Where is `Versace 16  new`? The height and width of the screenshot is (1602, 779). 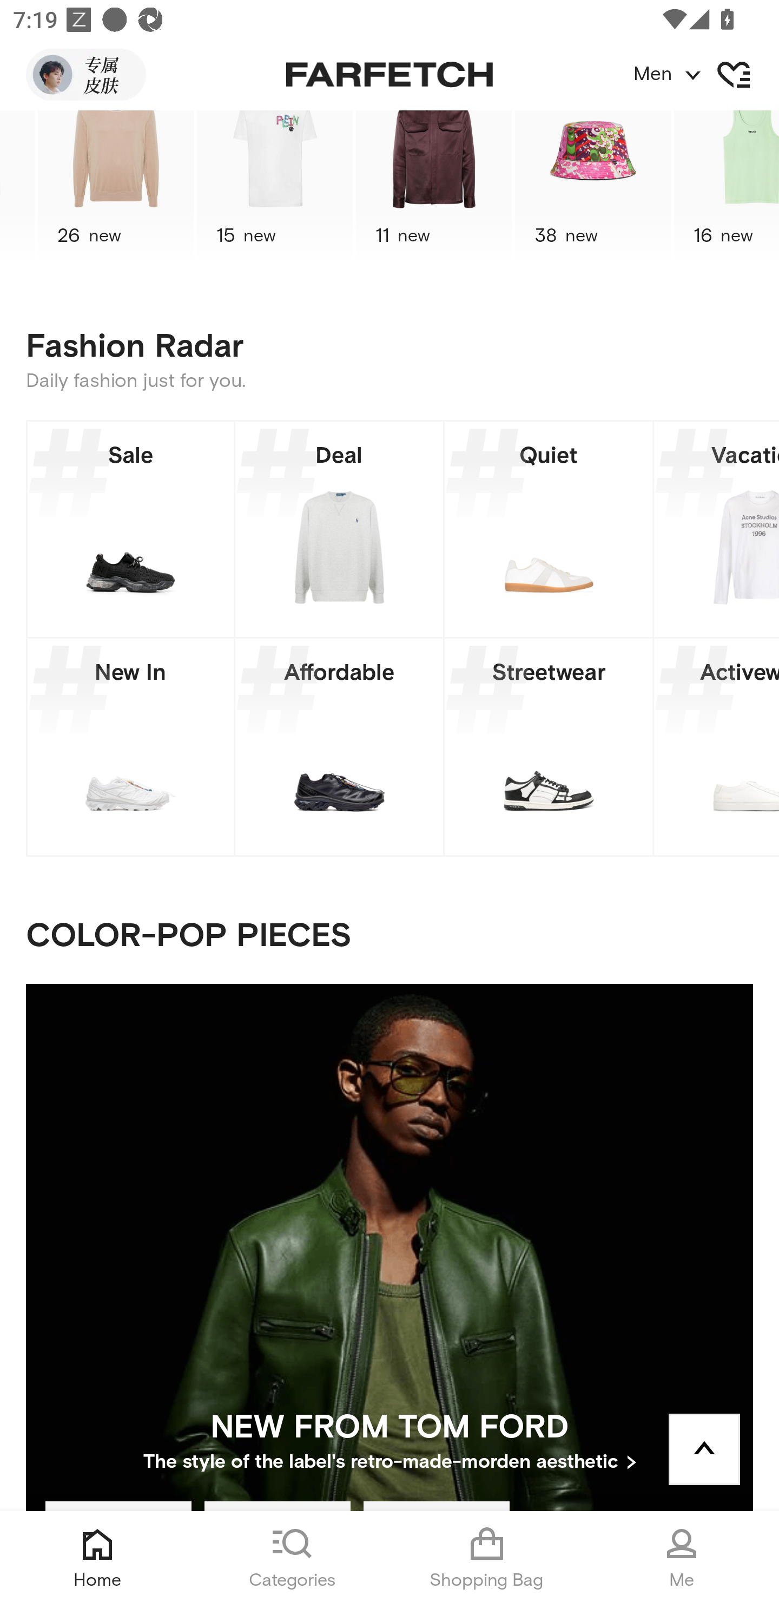 Versace 16  new is located at coordinates (726, 189).